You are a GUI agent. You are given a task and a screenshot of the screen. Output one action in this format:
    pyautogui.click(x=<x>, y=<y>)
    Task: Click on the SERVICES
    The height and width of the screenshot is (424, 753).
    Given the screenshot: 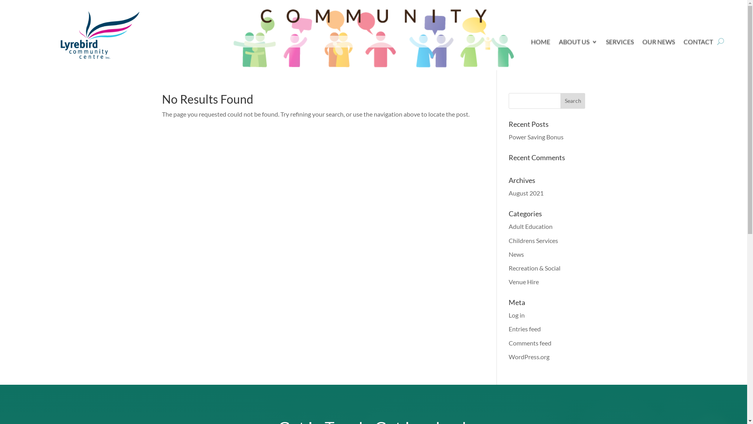 What is the action you would take?
    pyautogui.click(x=620, y=43)
    